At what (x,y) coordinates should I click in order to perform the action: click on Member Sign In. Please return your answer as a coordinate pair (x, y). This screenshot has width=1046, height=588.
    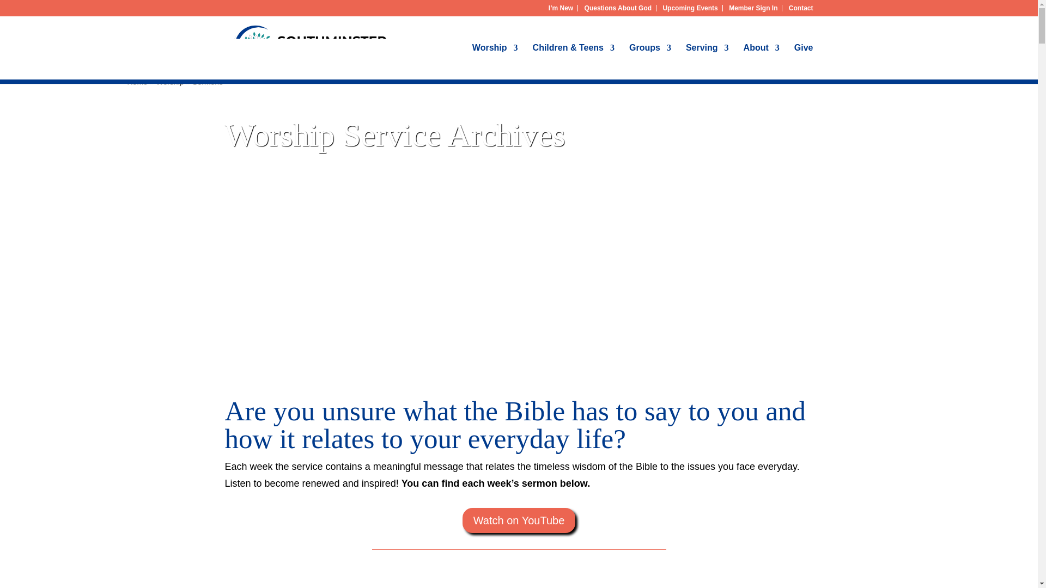
    Looking at the image, I should click on (753, 8).